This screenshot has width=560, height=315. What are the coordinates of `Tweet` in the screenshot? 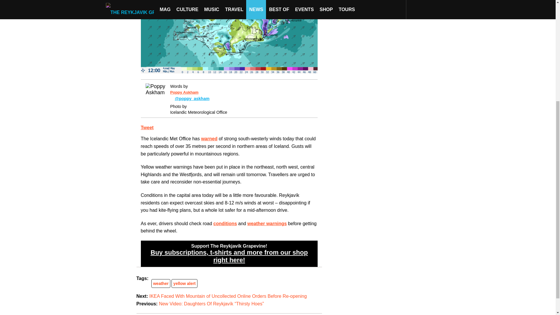 It's located at (147, 127).